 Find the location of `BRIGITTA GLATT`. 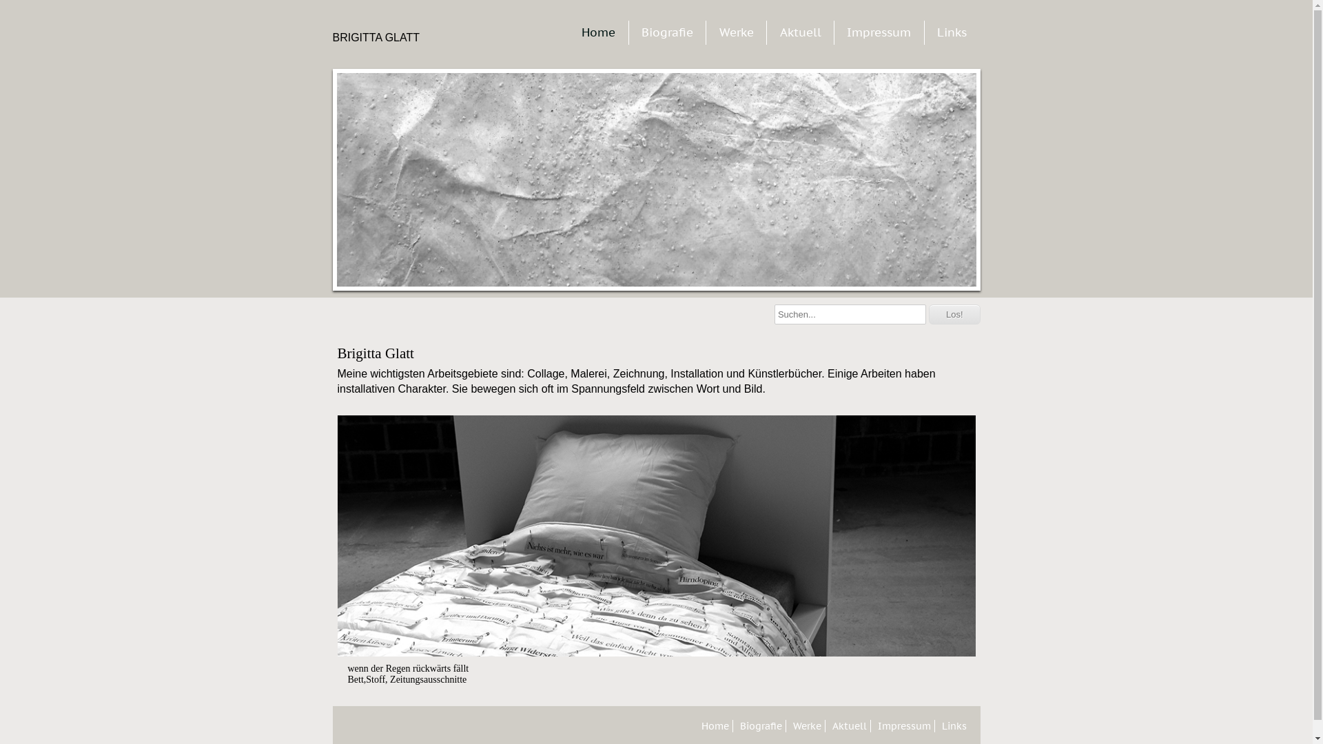

BRIGITTA GLATT is located at coordinates (387, 34).